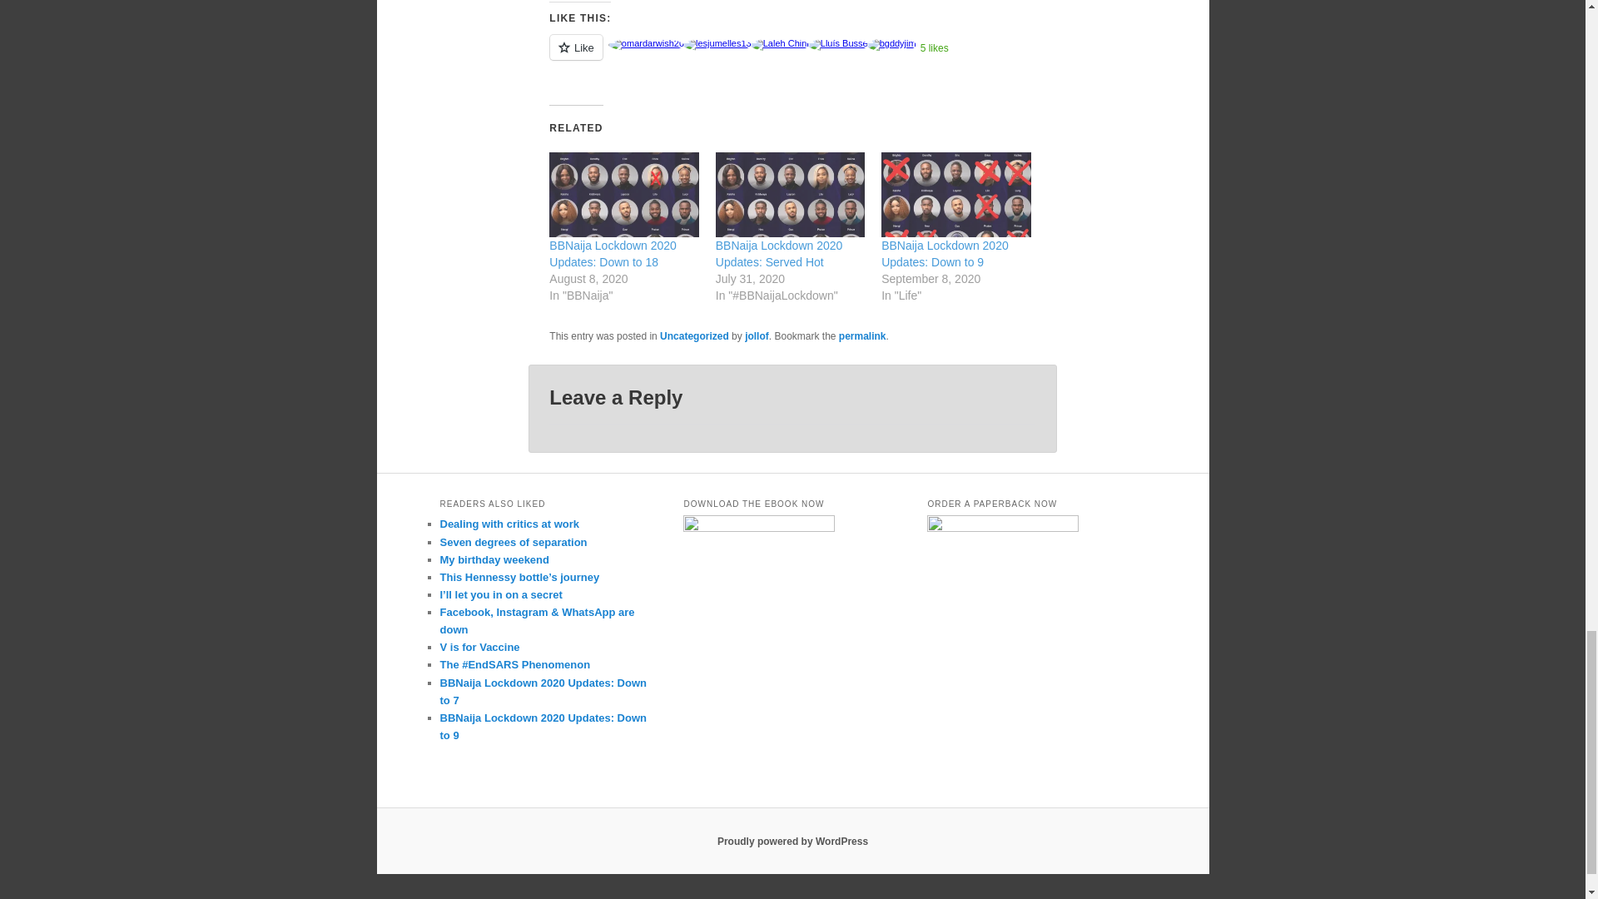 The width and height of the screenshot is (1598, 899). What do you see at coordinates (613, 253) in the screenshot?
I see `BBNaija Lockdown 2020 Updates: Down to 18` at bounding box center [613, 253].